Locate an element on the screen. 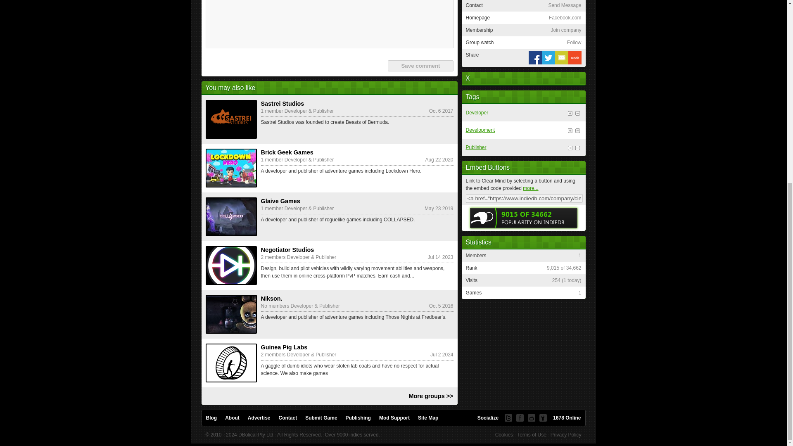 The image size is (793, 446). Brick Geek Games is located at coordinates (231, 168).